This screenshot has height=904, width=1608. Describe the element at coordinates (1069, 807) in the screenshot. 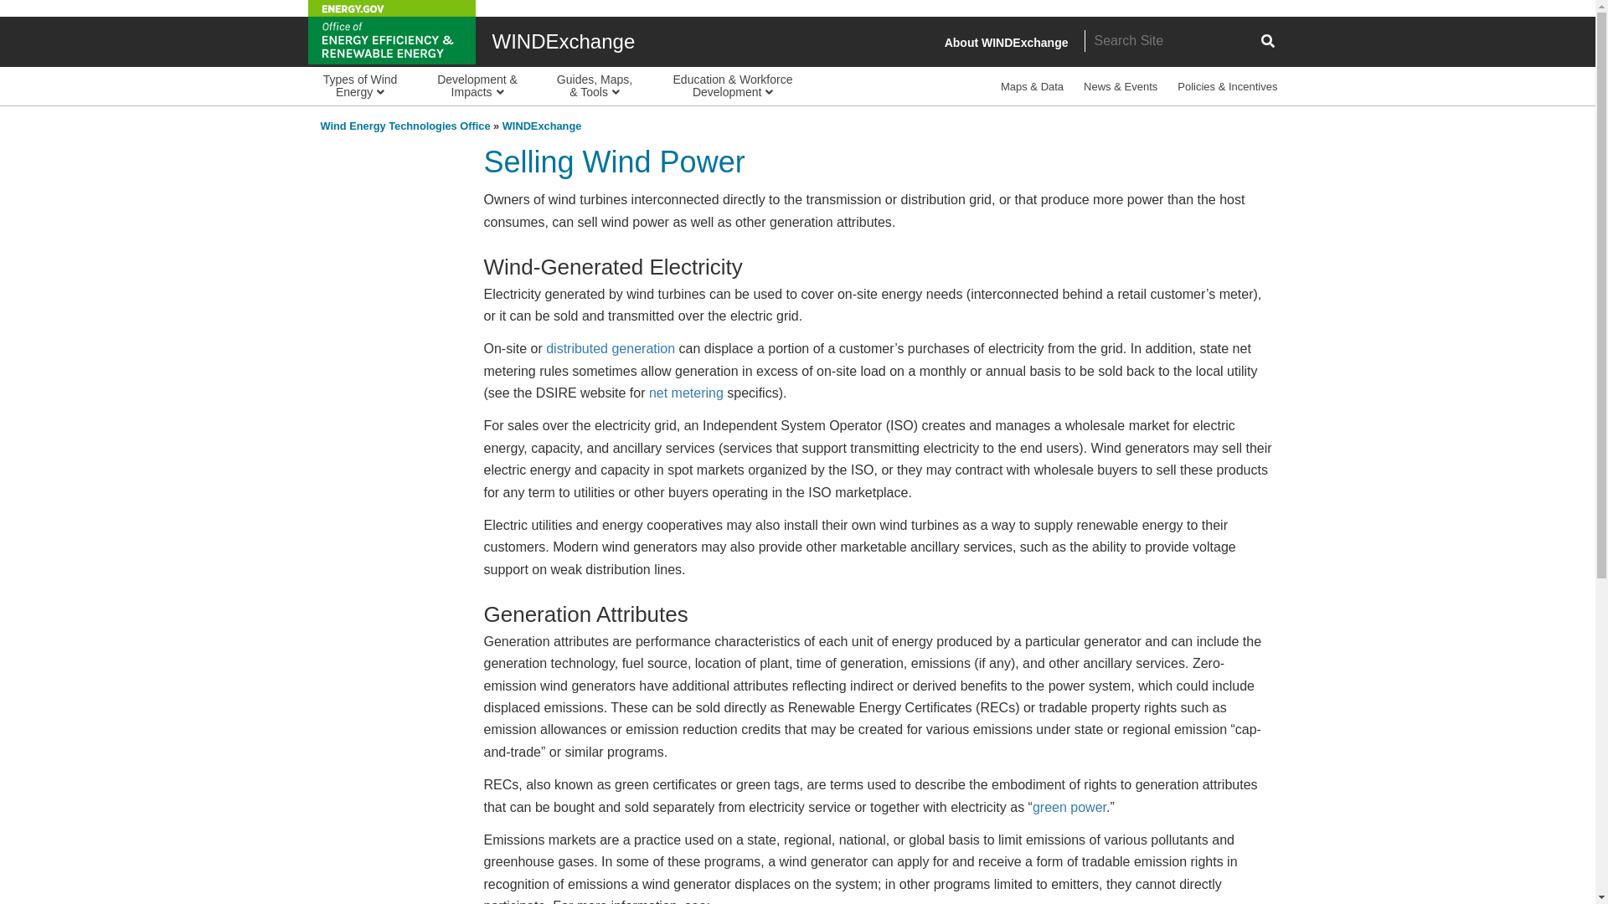

I see `green power` at that location.